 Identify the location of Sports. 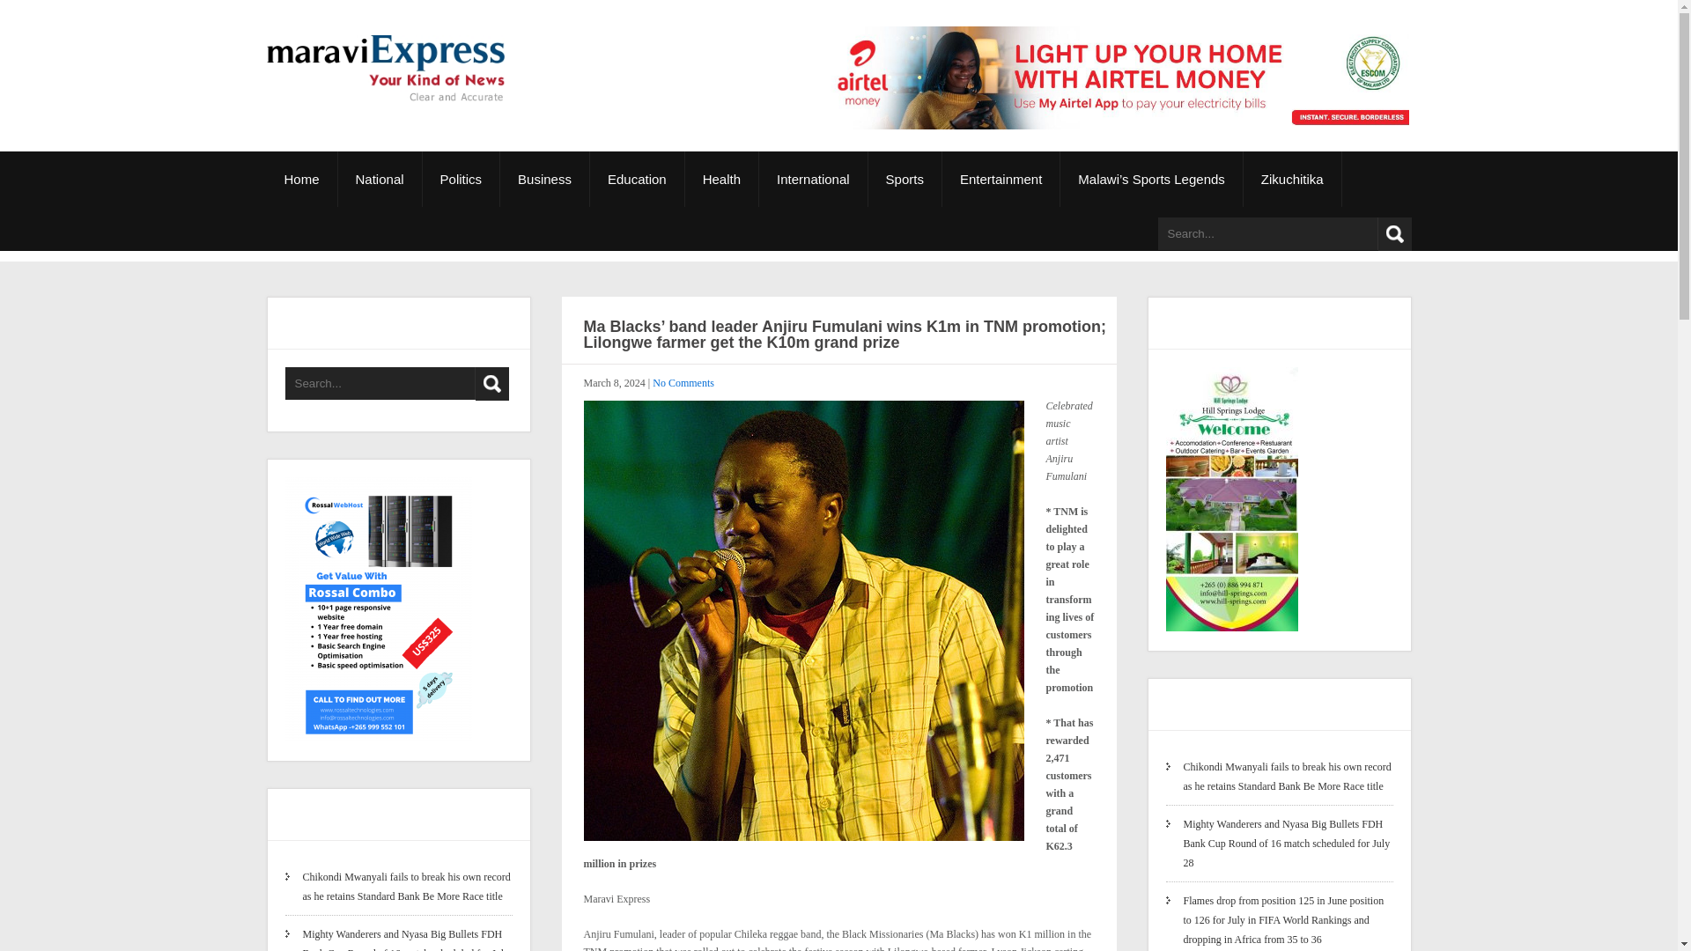
(905, 179).